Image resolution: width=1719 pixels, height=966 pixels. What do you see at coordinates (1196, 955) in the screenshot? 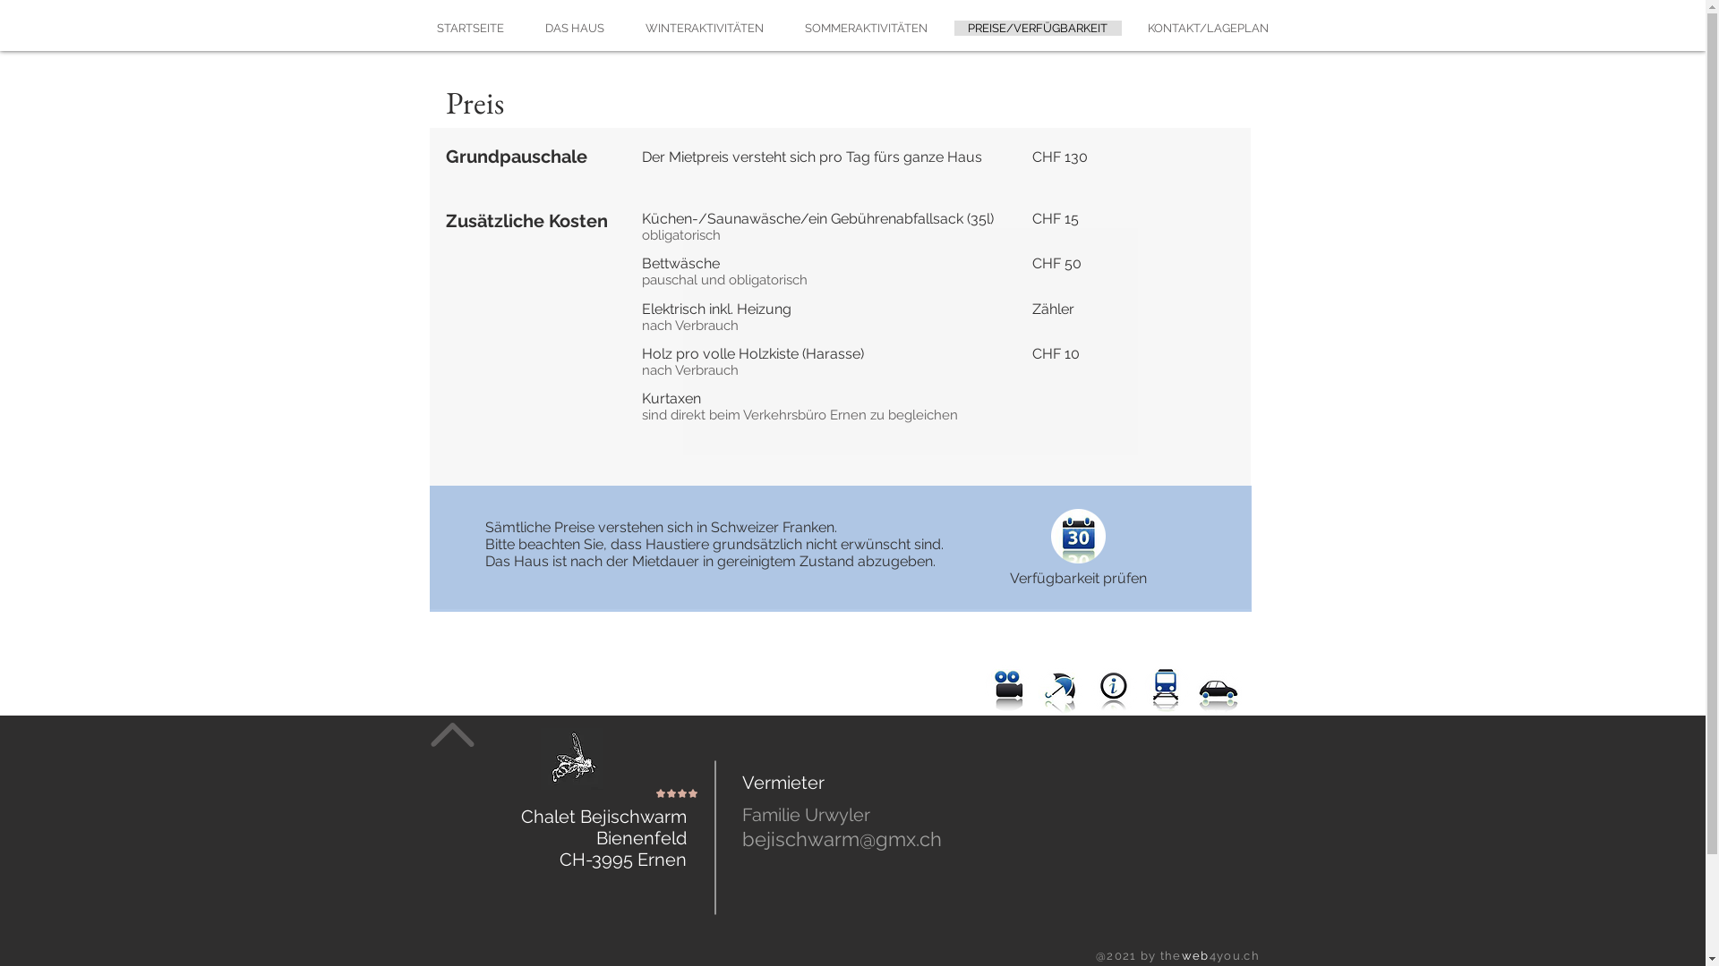
I see `web` at bounding box center [1196, 955].